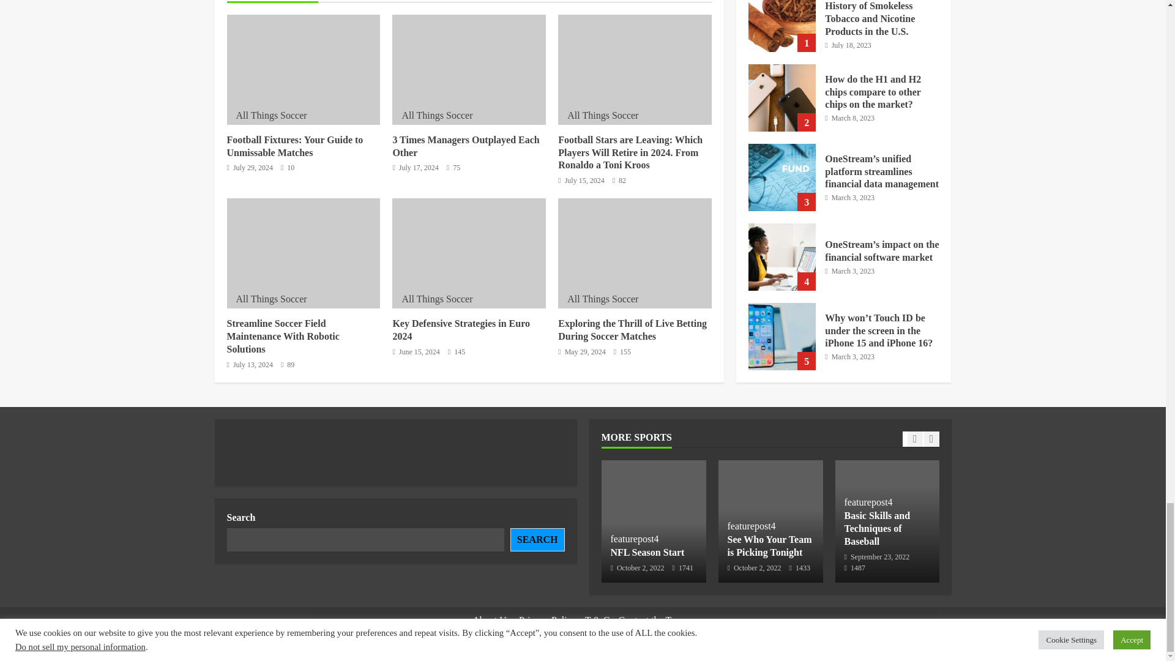 The height and width of the screenshot is (661, 1175). What do you see at coordinates (288, 168) in the screenshot?
I see `10` at bounding box center [288, 168].